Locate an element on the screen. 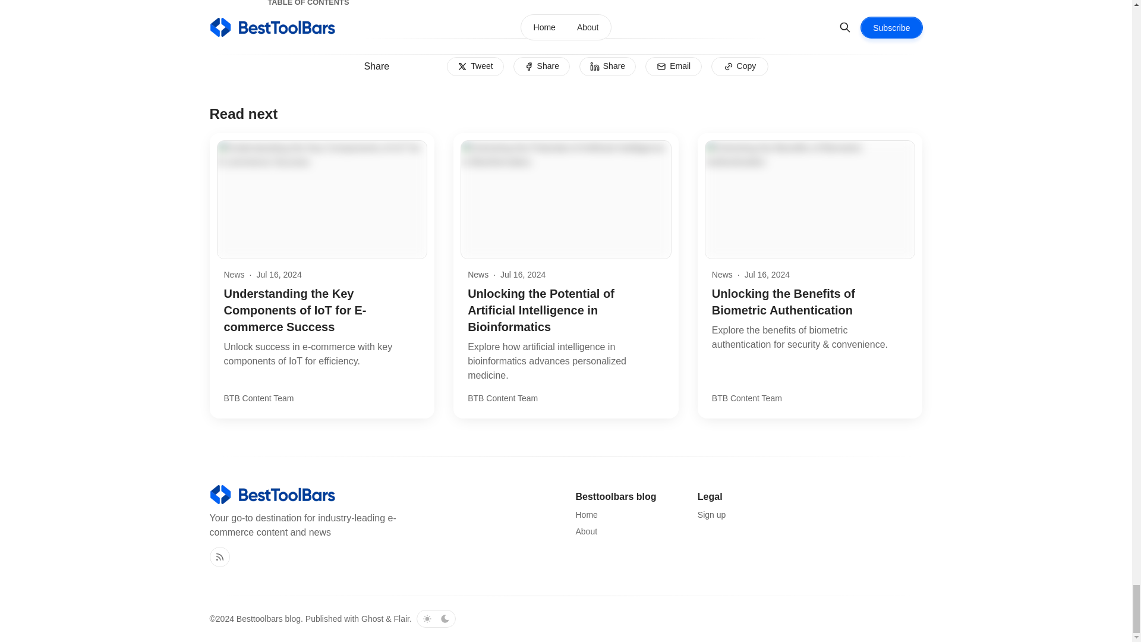 Image resolution: width=1141 pixels, height=642 pixels. Copy URL is located at coordinates (739, 67).